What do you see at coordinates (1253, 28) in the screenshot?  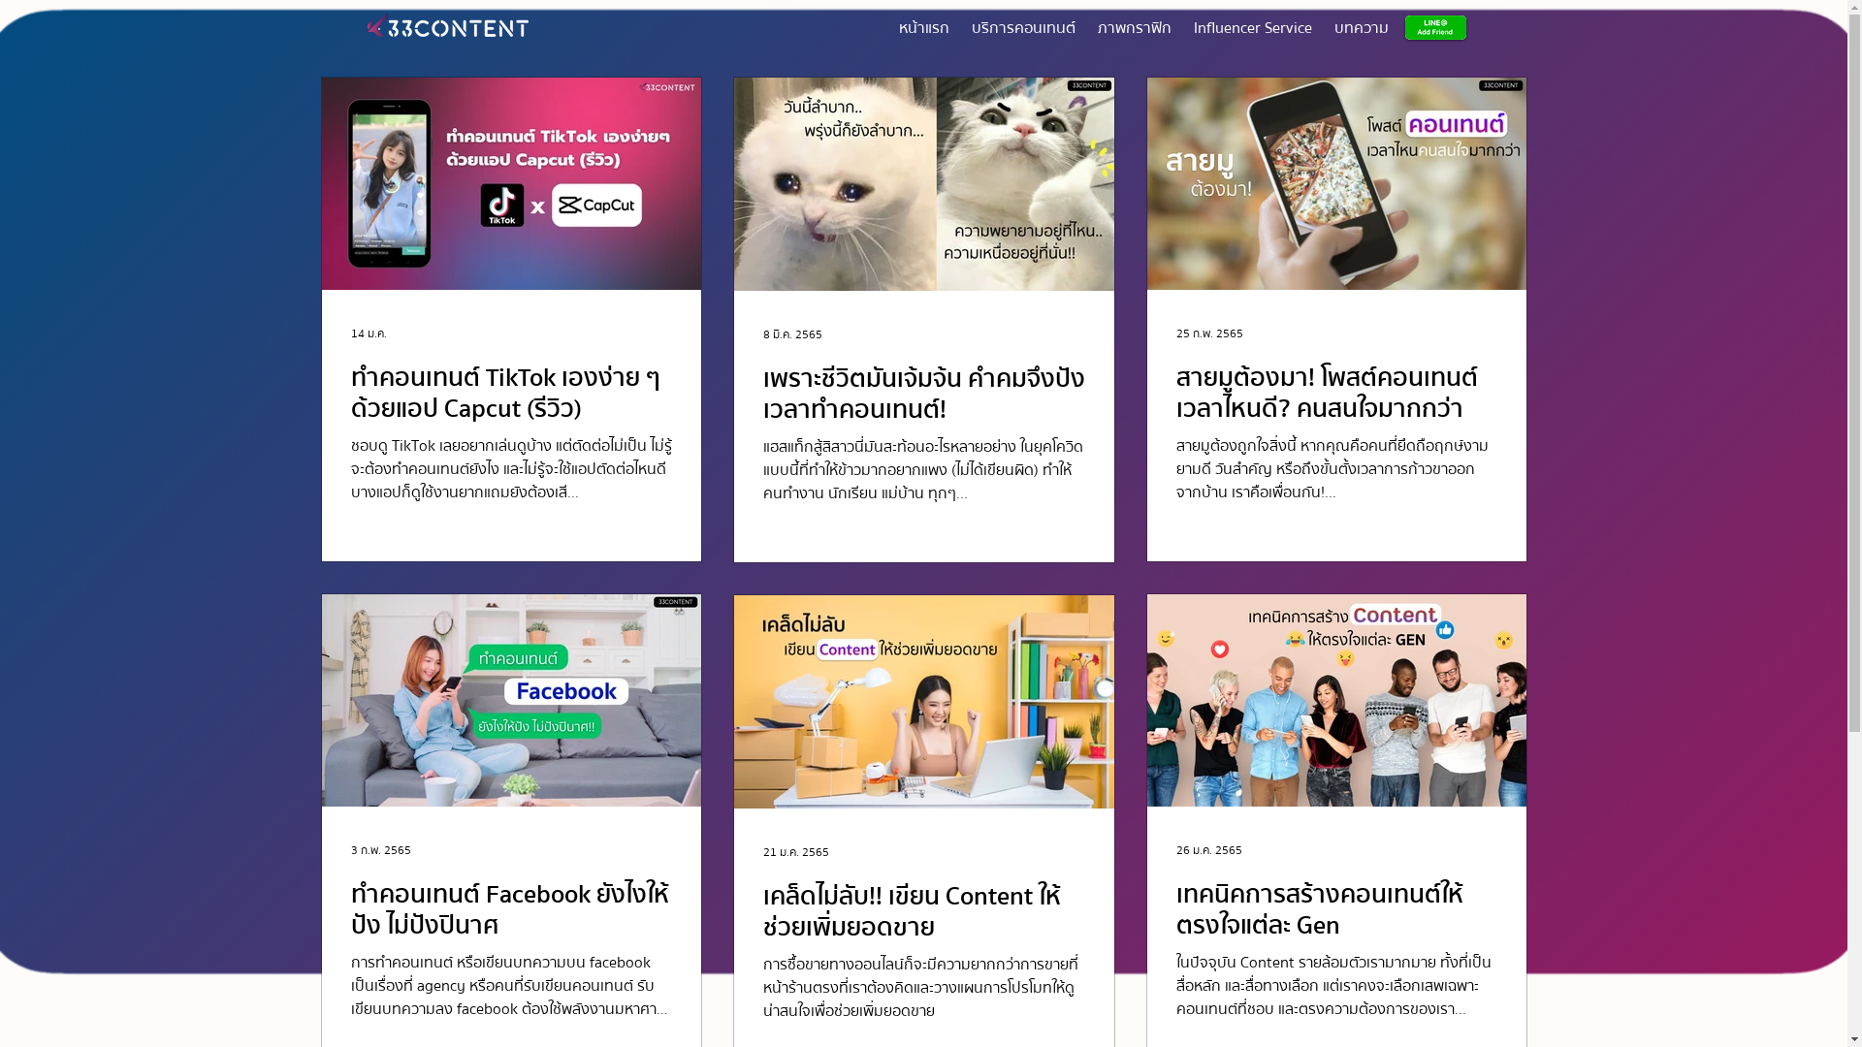 I see `Influencer Service` at bounding box center [1253, 28].